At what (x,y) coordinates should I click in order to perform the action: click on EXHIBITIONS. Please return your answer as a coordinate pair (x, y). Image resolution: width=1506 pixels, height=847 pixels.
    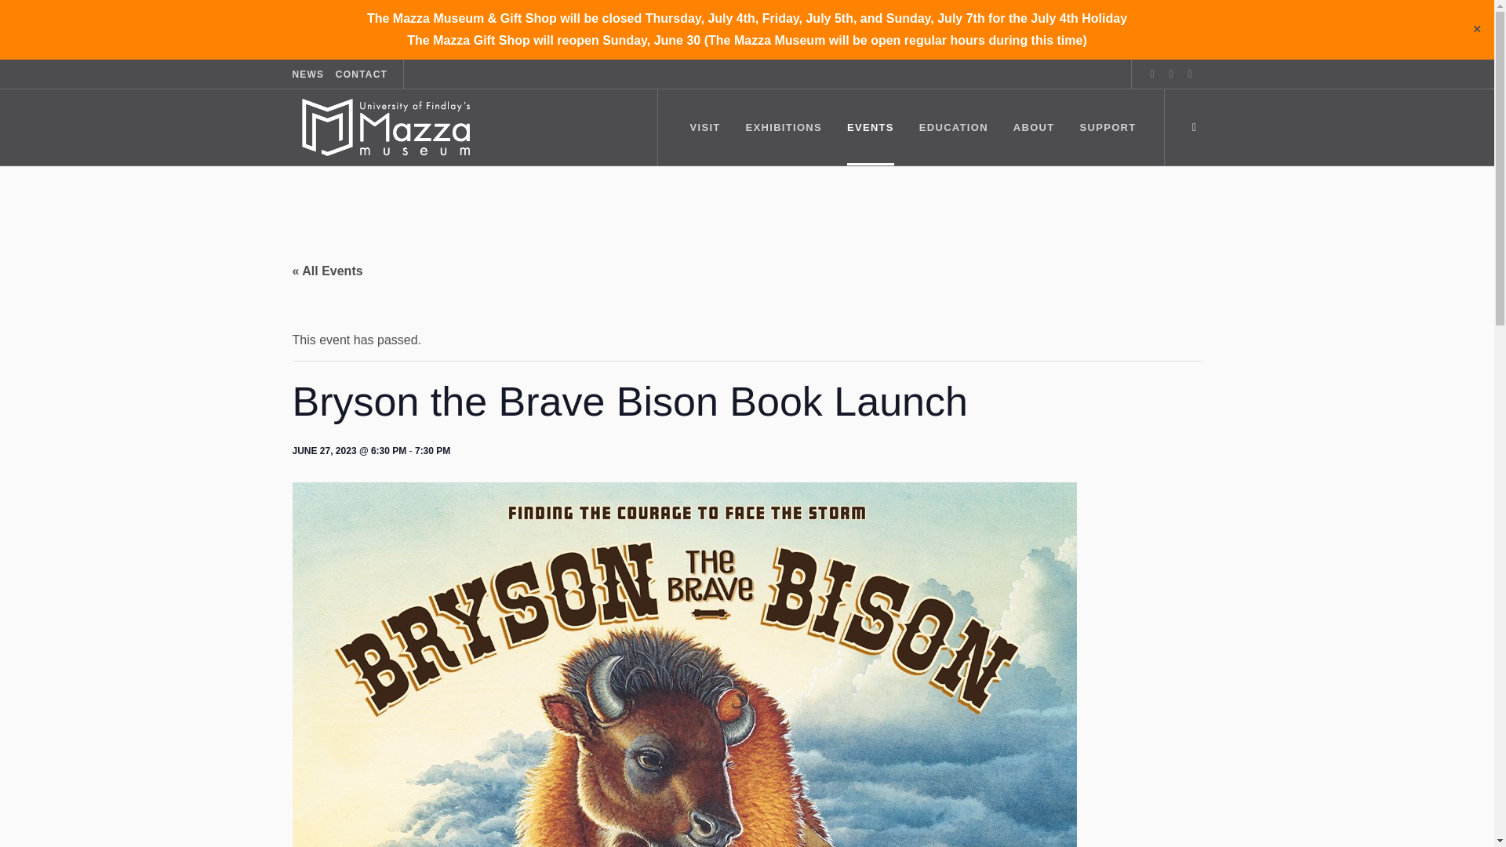
    Looking at the image, I should click on (784, 127).